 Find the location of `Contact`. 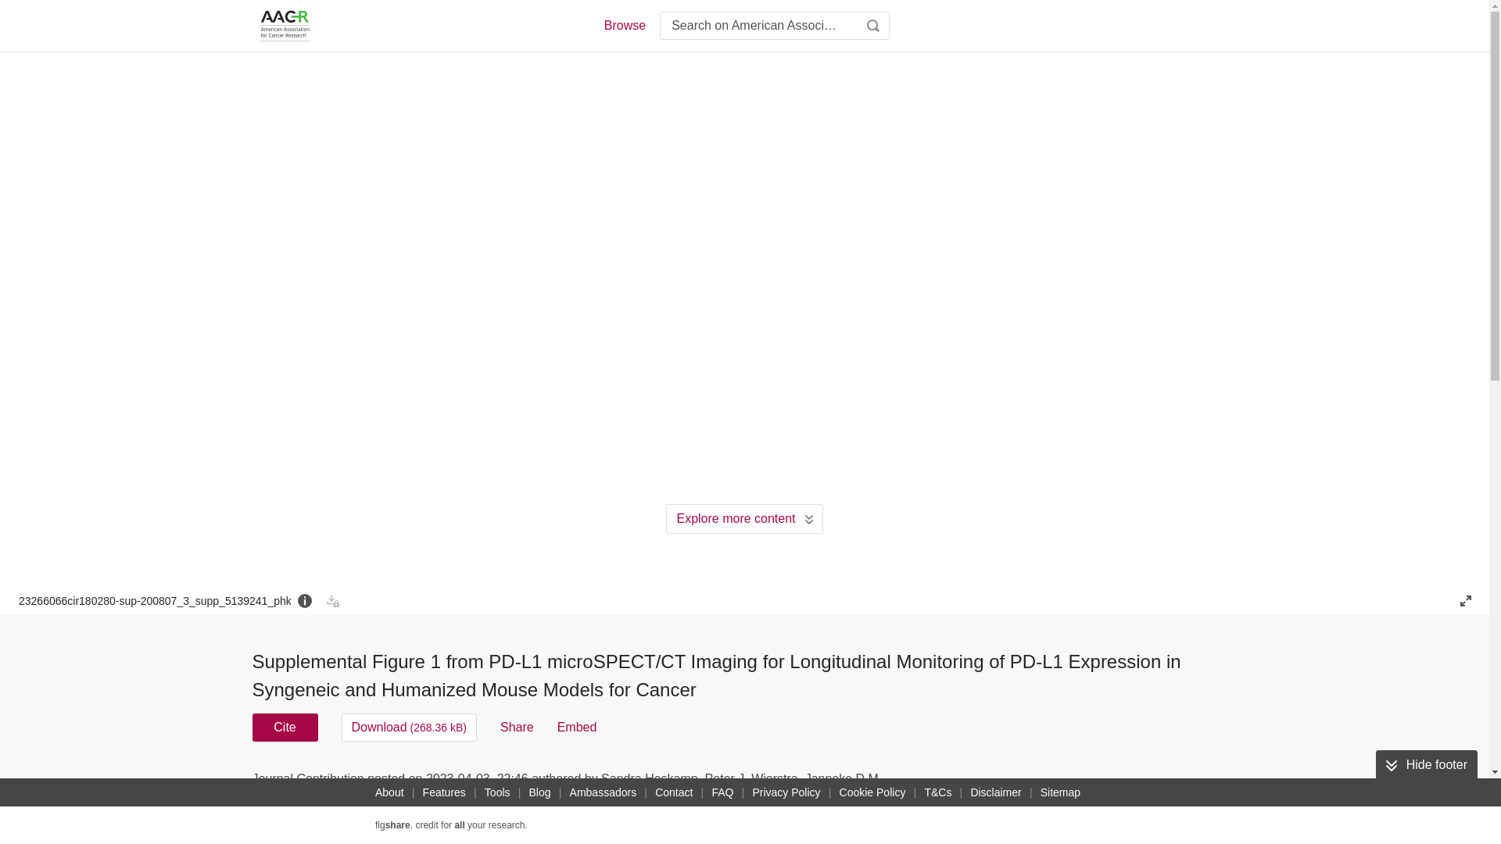

Contact is located at coordinates (674, 792).